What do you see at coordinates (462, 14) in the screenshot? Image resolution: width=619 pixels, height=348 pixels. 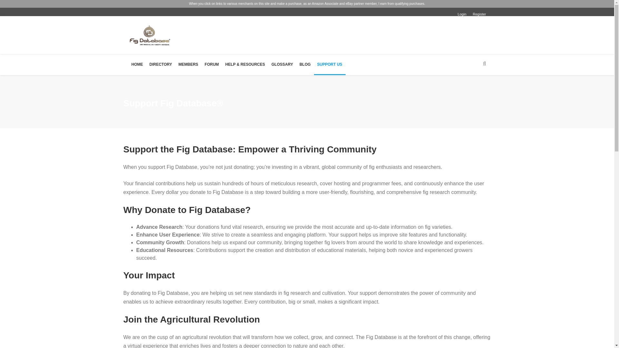 I see `Login` at bounding box center [462, 14].